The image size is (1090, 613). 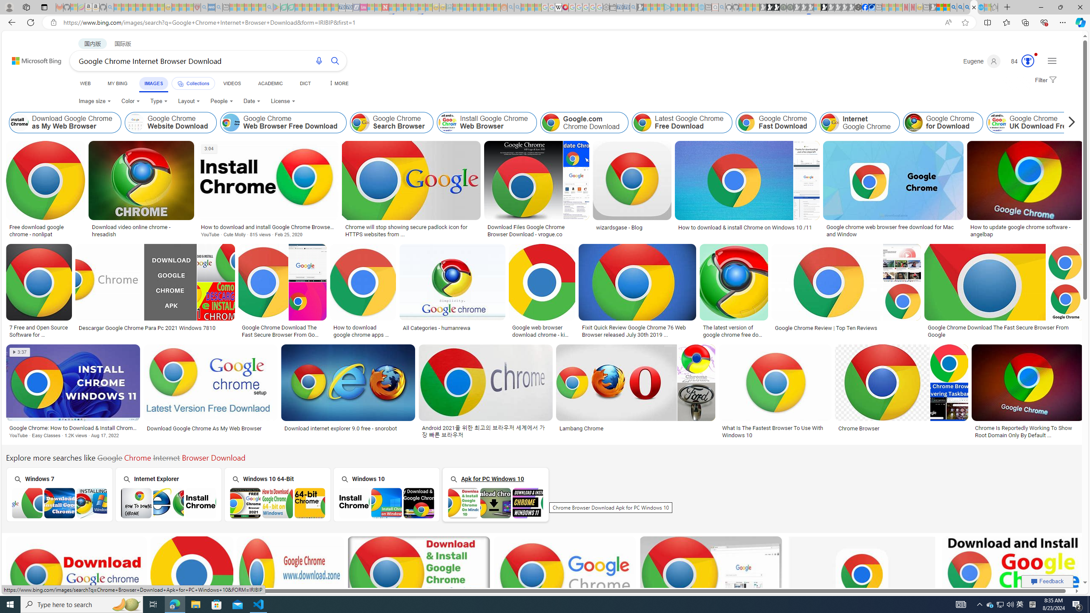 I want to click on Chrome Browser, so click(x=901, y=428).